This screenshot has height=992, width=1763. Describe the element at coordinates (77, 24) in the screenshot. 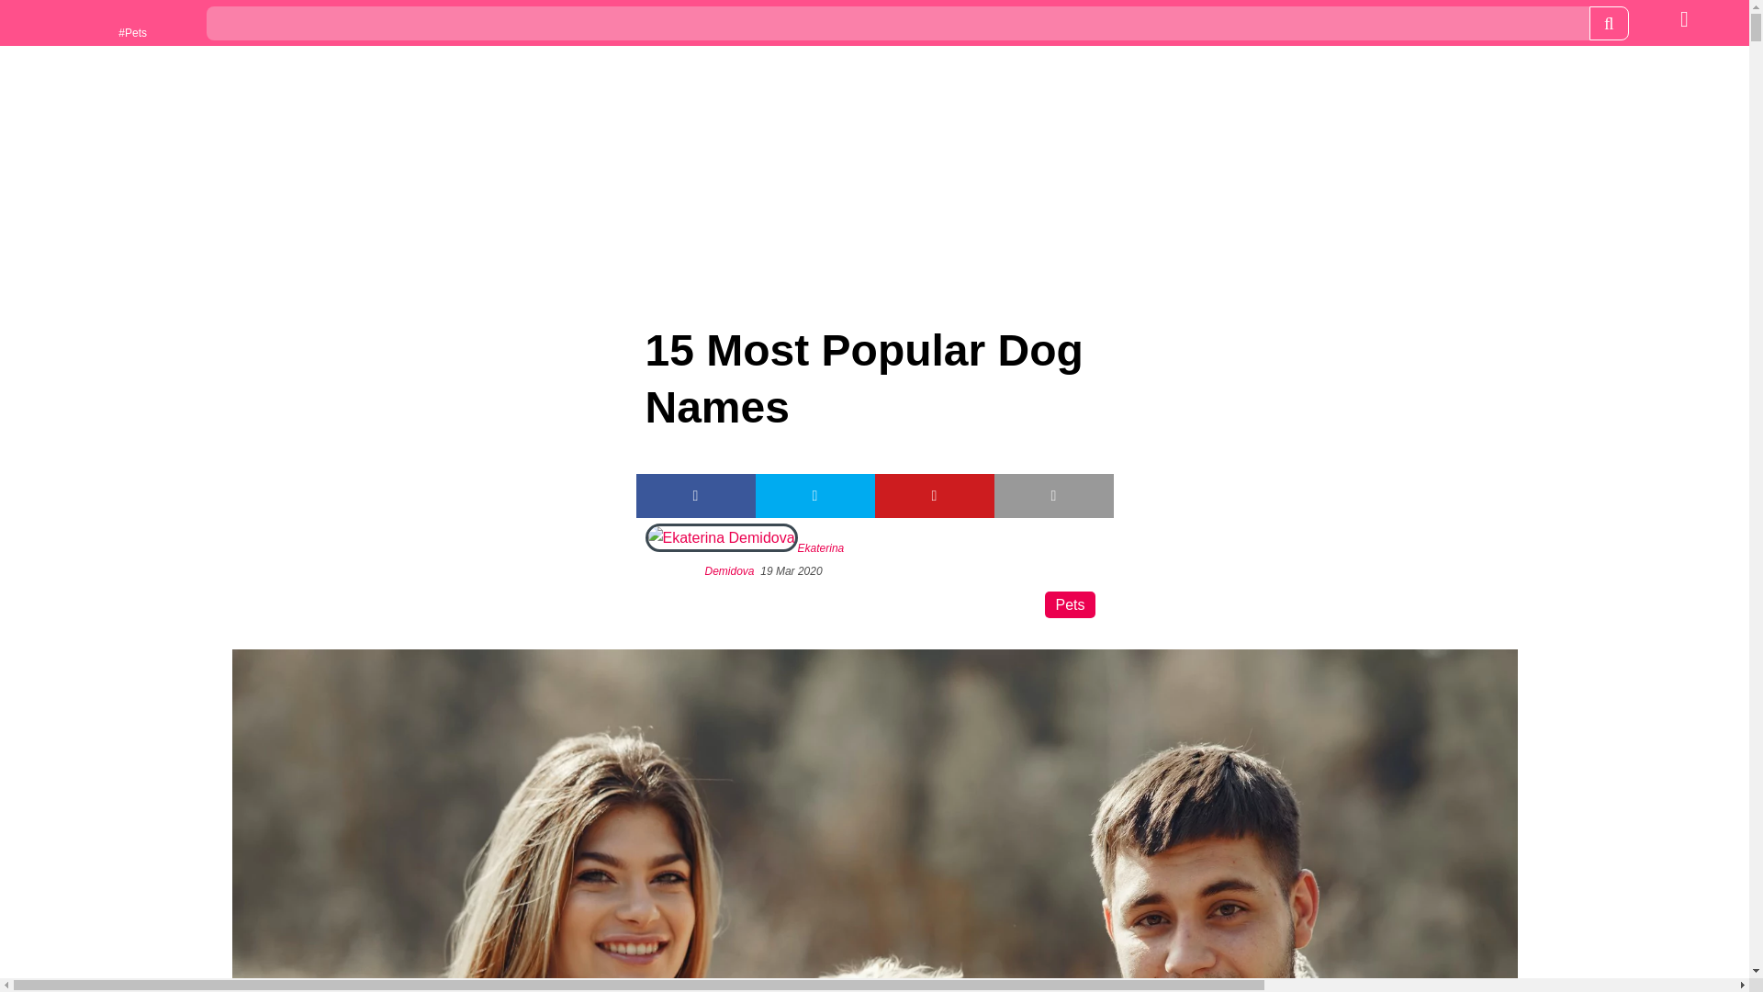

I see `Pets Amerikanki` at that location.